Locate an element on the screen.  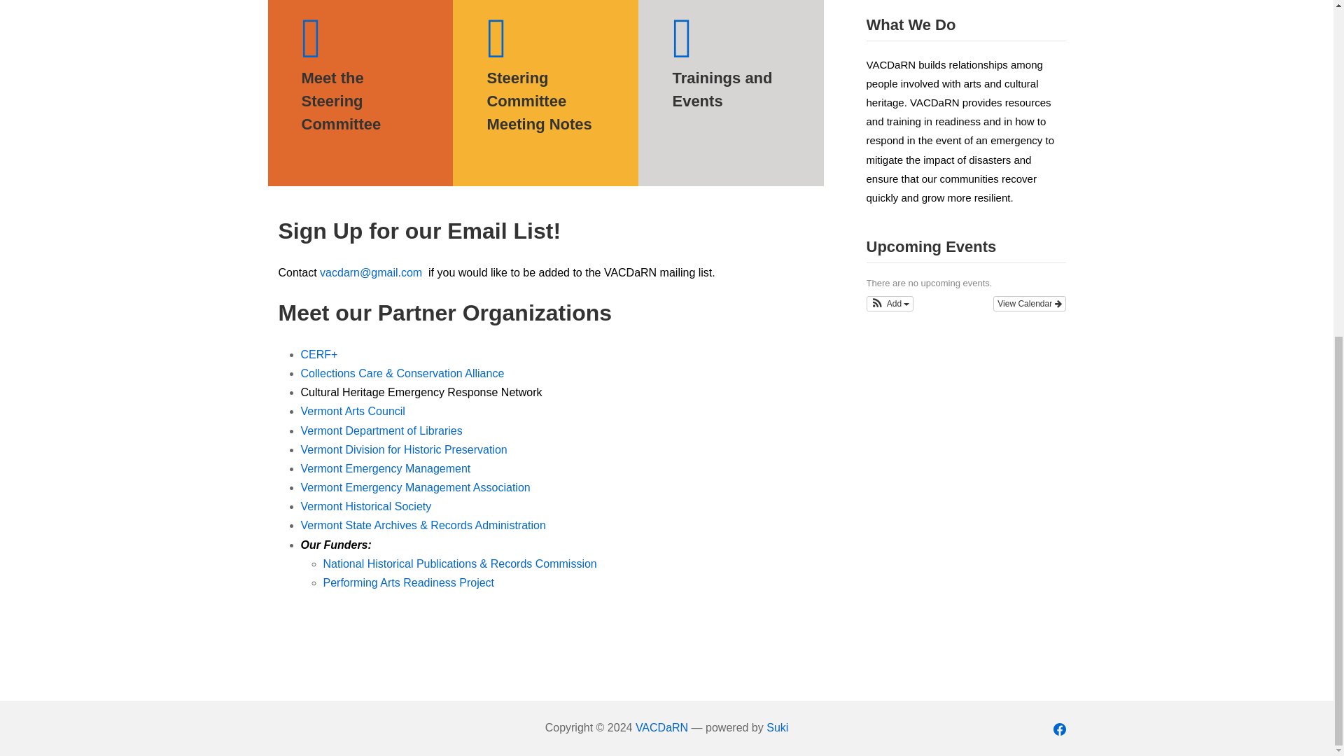
Vermont Arts Council is located at coordinates (353, 411).